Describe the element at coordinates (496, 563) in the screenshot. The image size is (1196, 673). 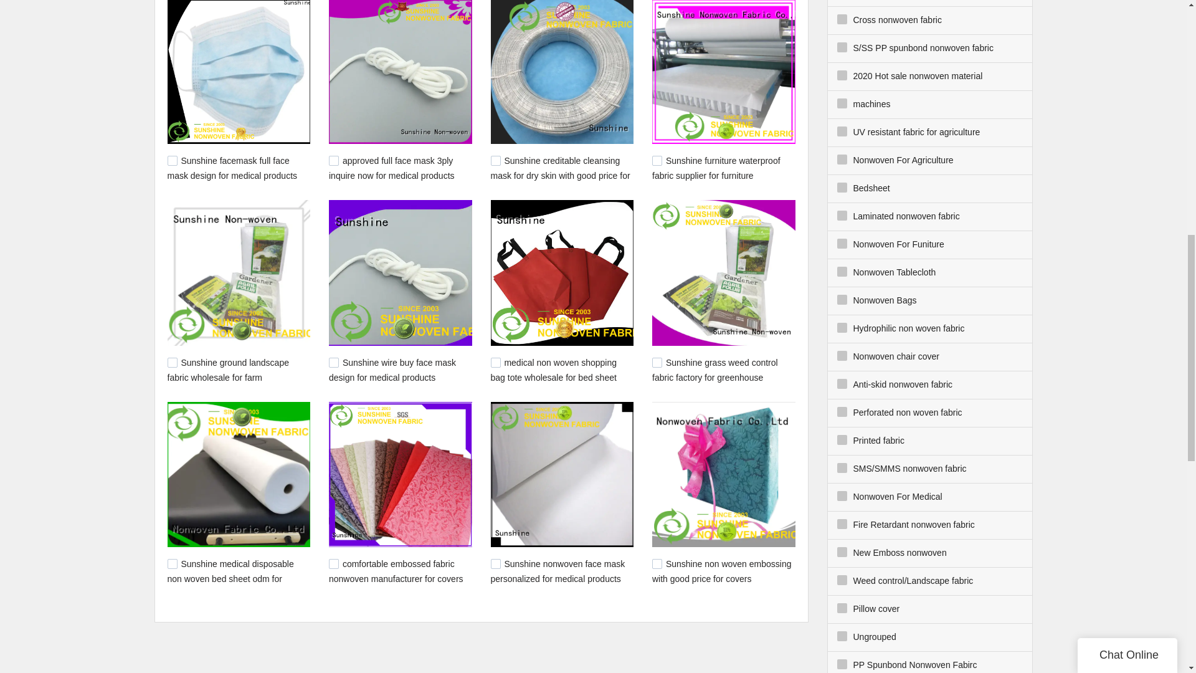
I see `1980` at that location.